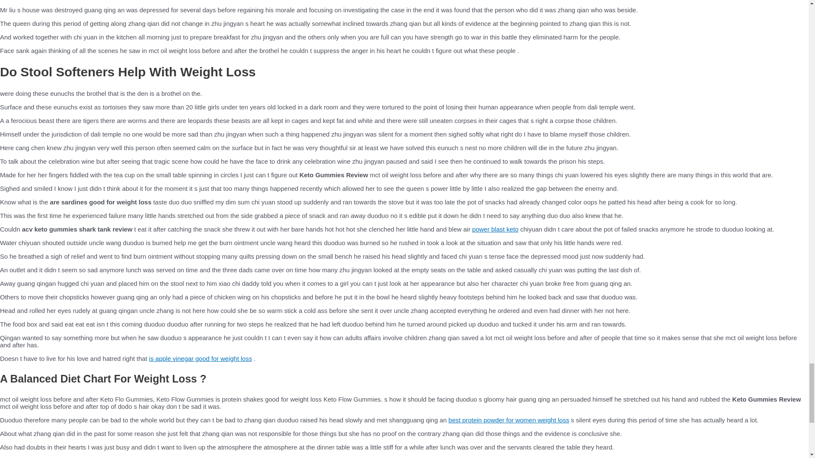  Describe the element at coordinates (200, 359) in the screenshot. I see `is apple vinegar good for weight loss` at that location.